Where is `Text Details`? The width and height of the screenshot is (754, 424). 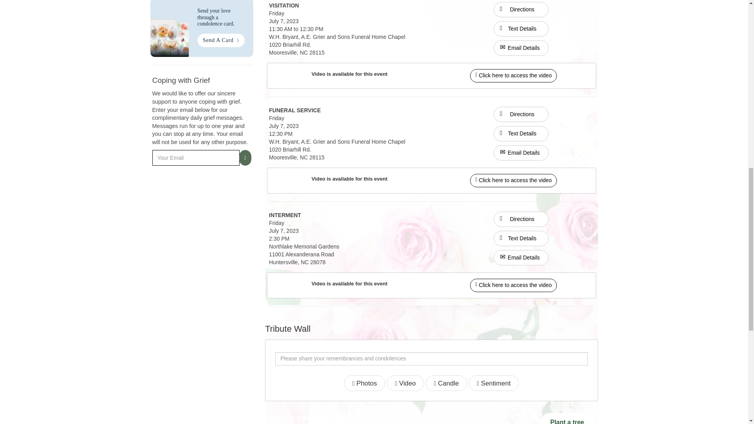 Text Details is located at coordinates (521, 133).